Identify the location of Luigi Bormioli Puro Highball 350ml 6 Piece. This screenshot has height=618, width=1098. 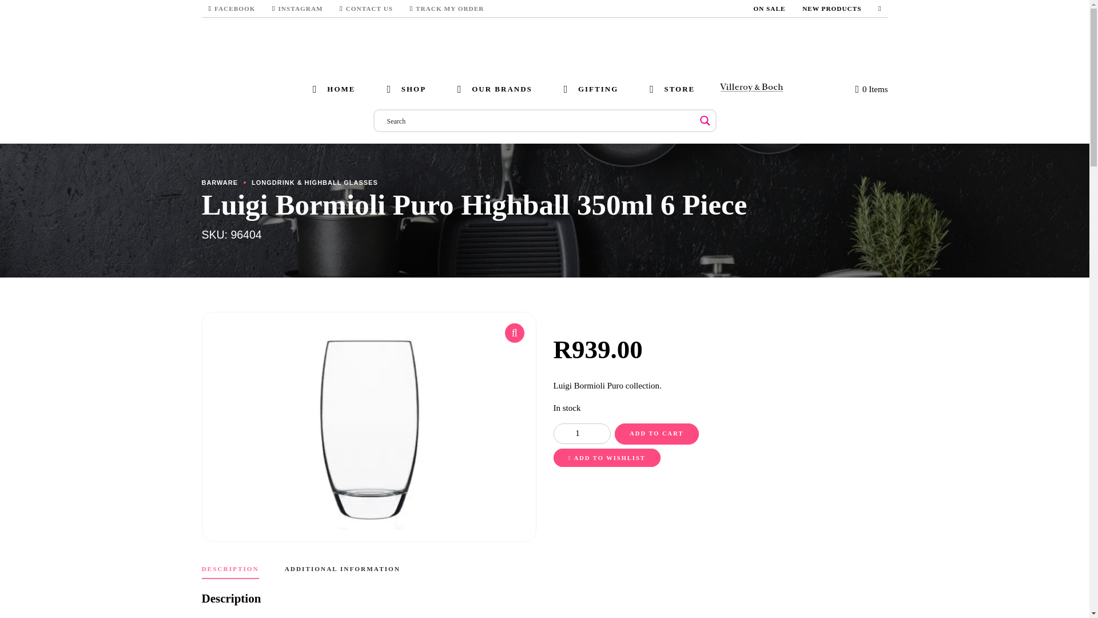
(368, 427).